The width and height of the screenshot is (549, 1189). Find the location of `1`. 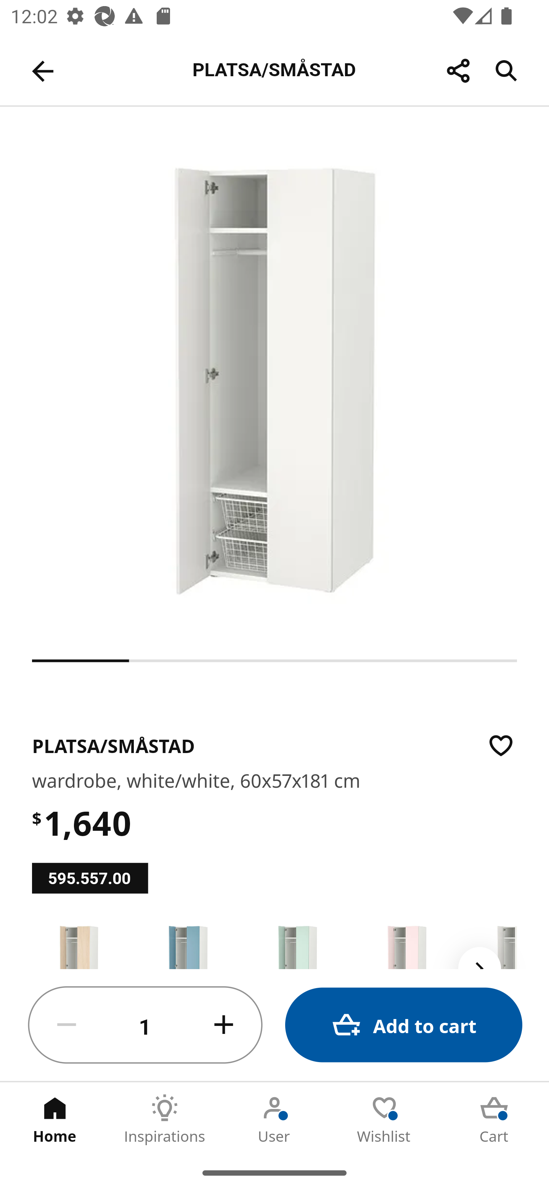

1 is located at coordinates (145, 1025).